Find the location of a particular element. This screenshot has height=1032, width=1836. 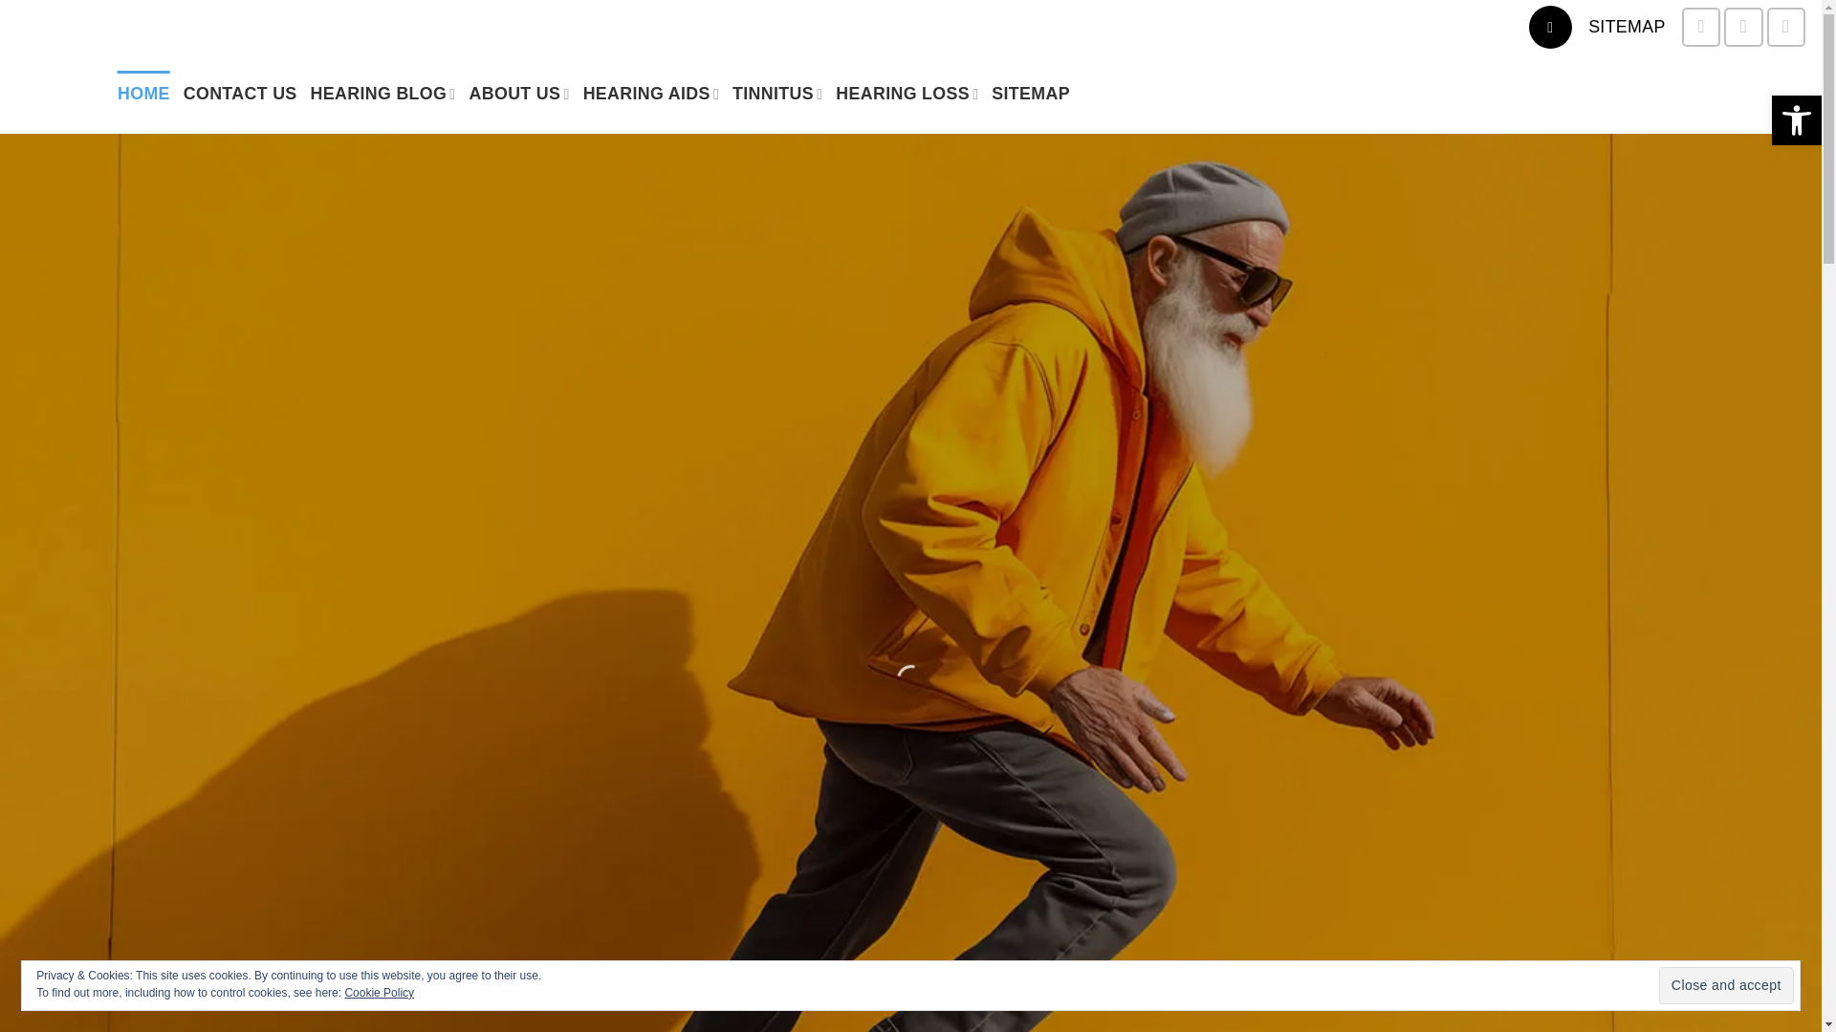

Accessibility Tools is located at coordinates (1796, 120).